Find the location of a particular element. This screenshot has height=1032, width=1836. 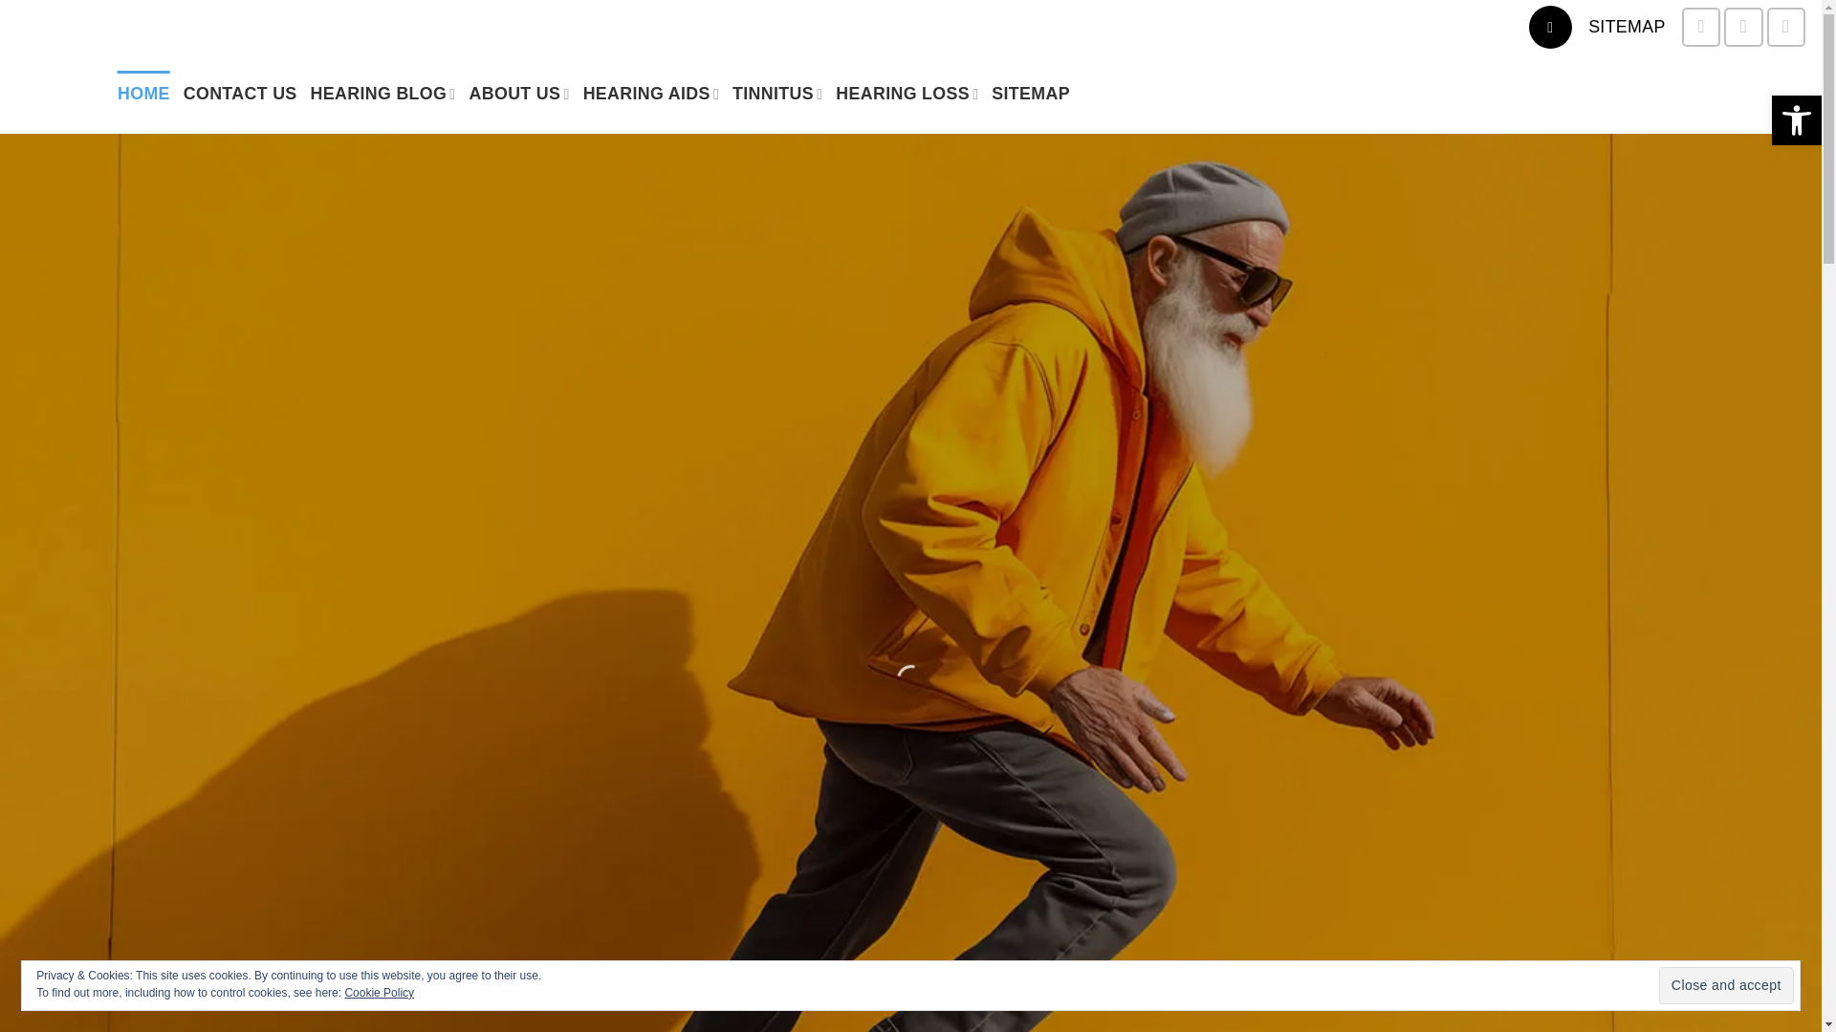

Accessibility Tools is located at coordinates (1796, 120).